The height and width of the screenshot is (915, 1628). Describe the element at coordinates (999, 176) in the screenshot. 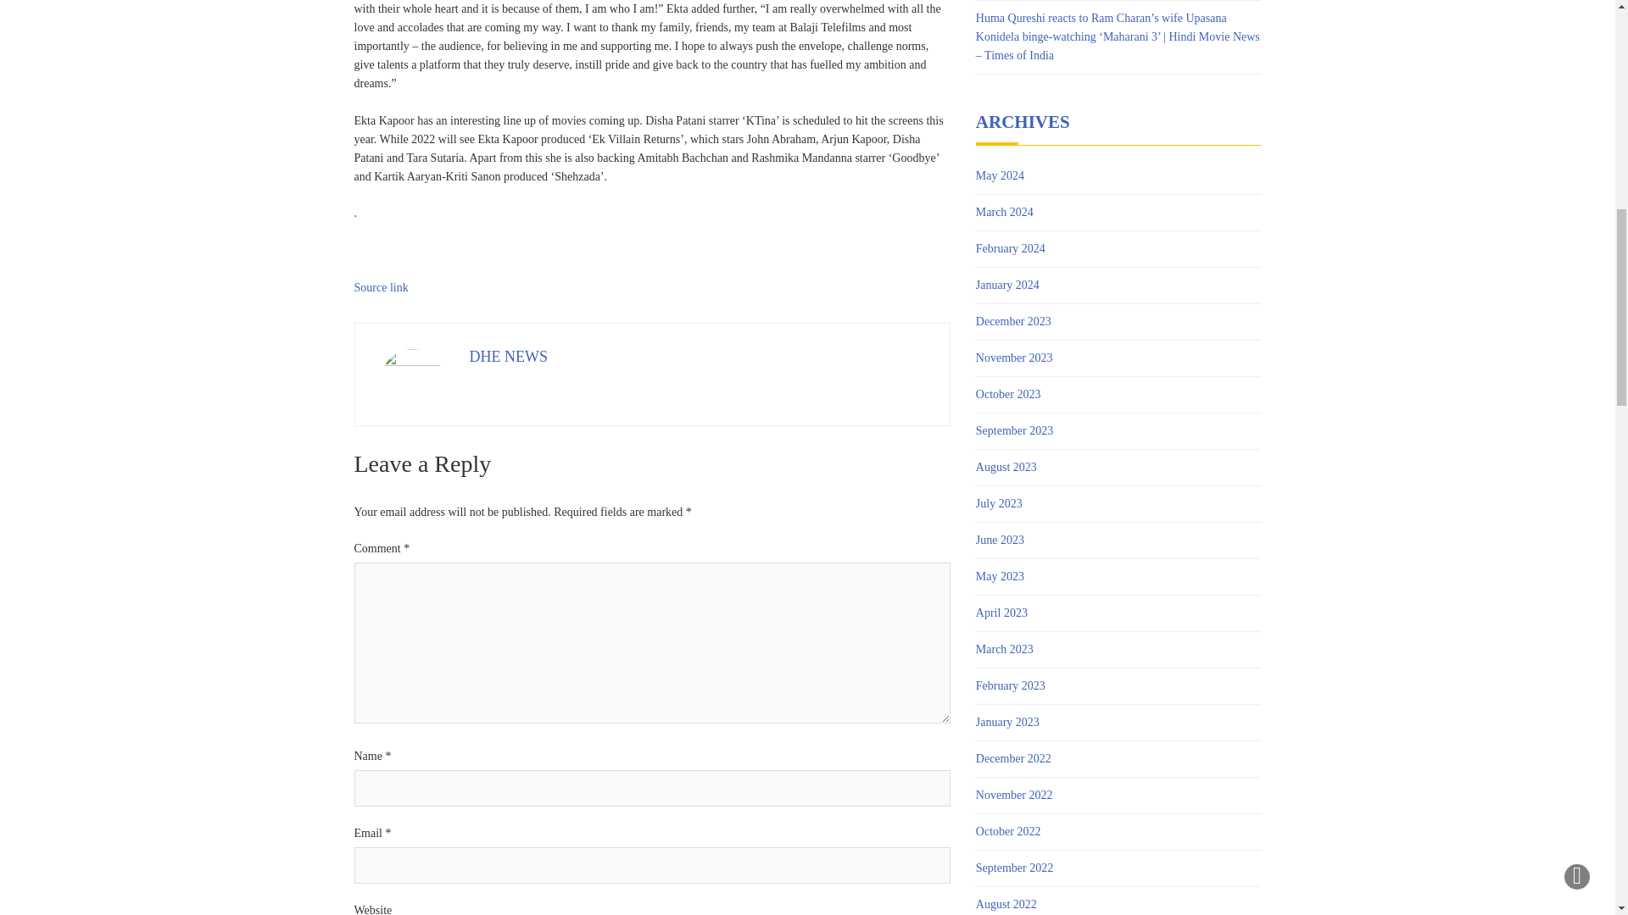

I see `May 2024` at that location.